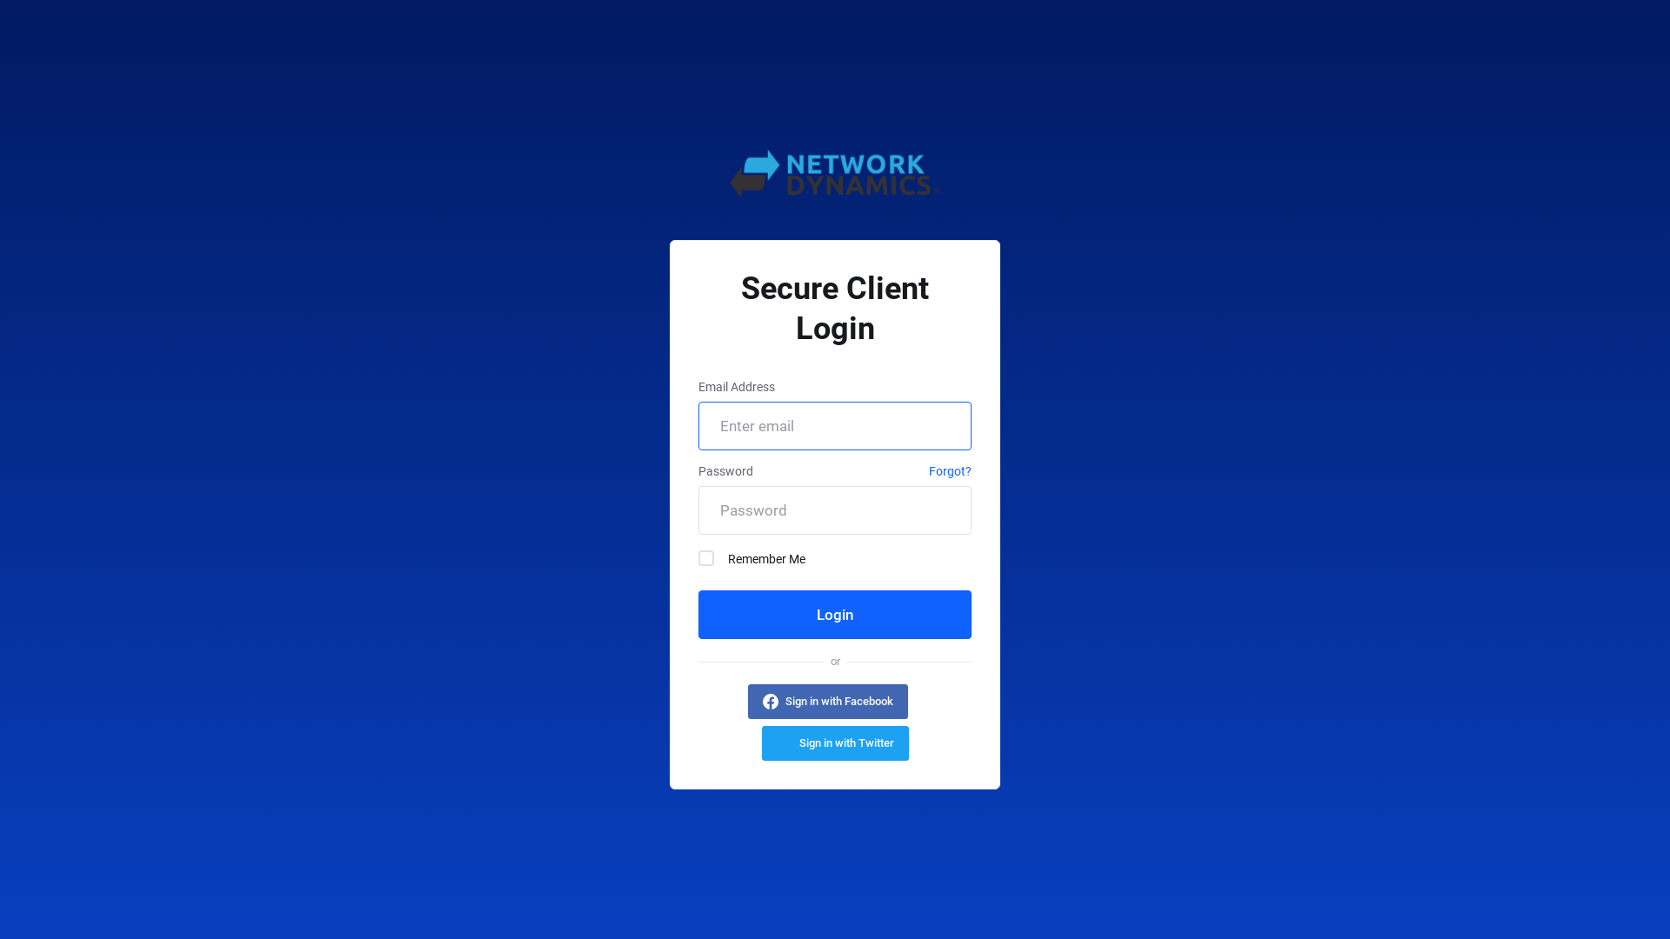 Image resolution: width=1670 pixels, height=939 pixels. I want to click on Sign in with Facebook, so click(828, 702).